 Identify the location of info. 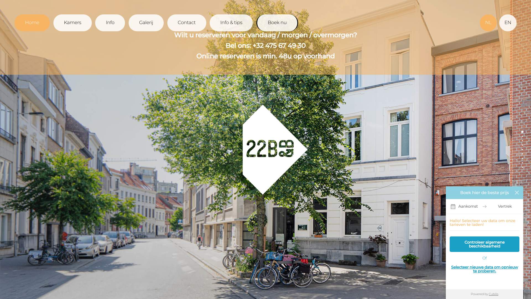
(522, 158).